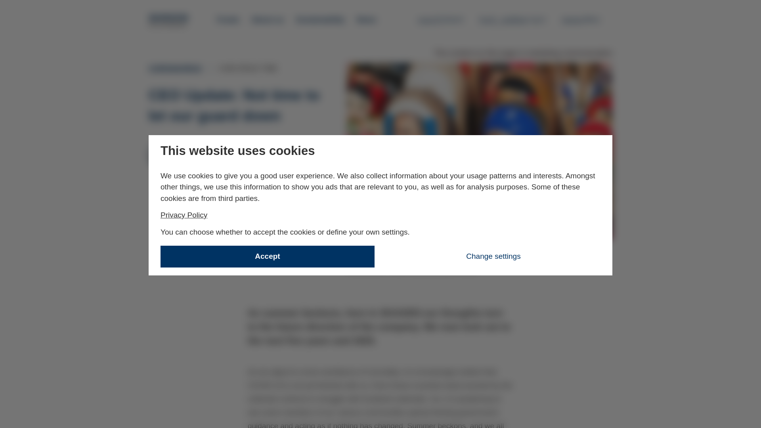  Describe the element at coordinates (586, 19) in the screenshot. I see `Funds` at that location.